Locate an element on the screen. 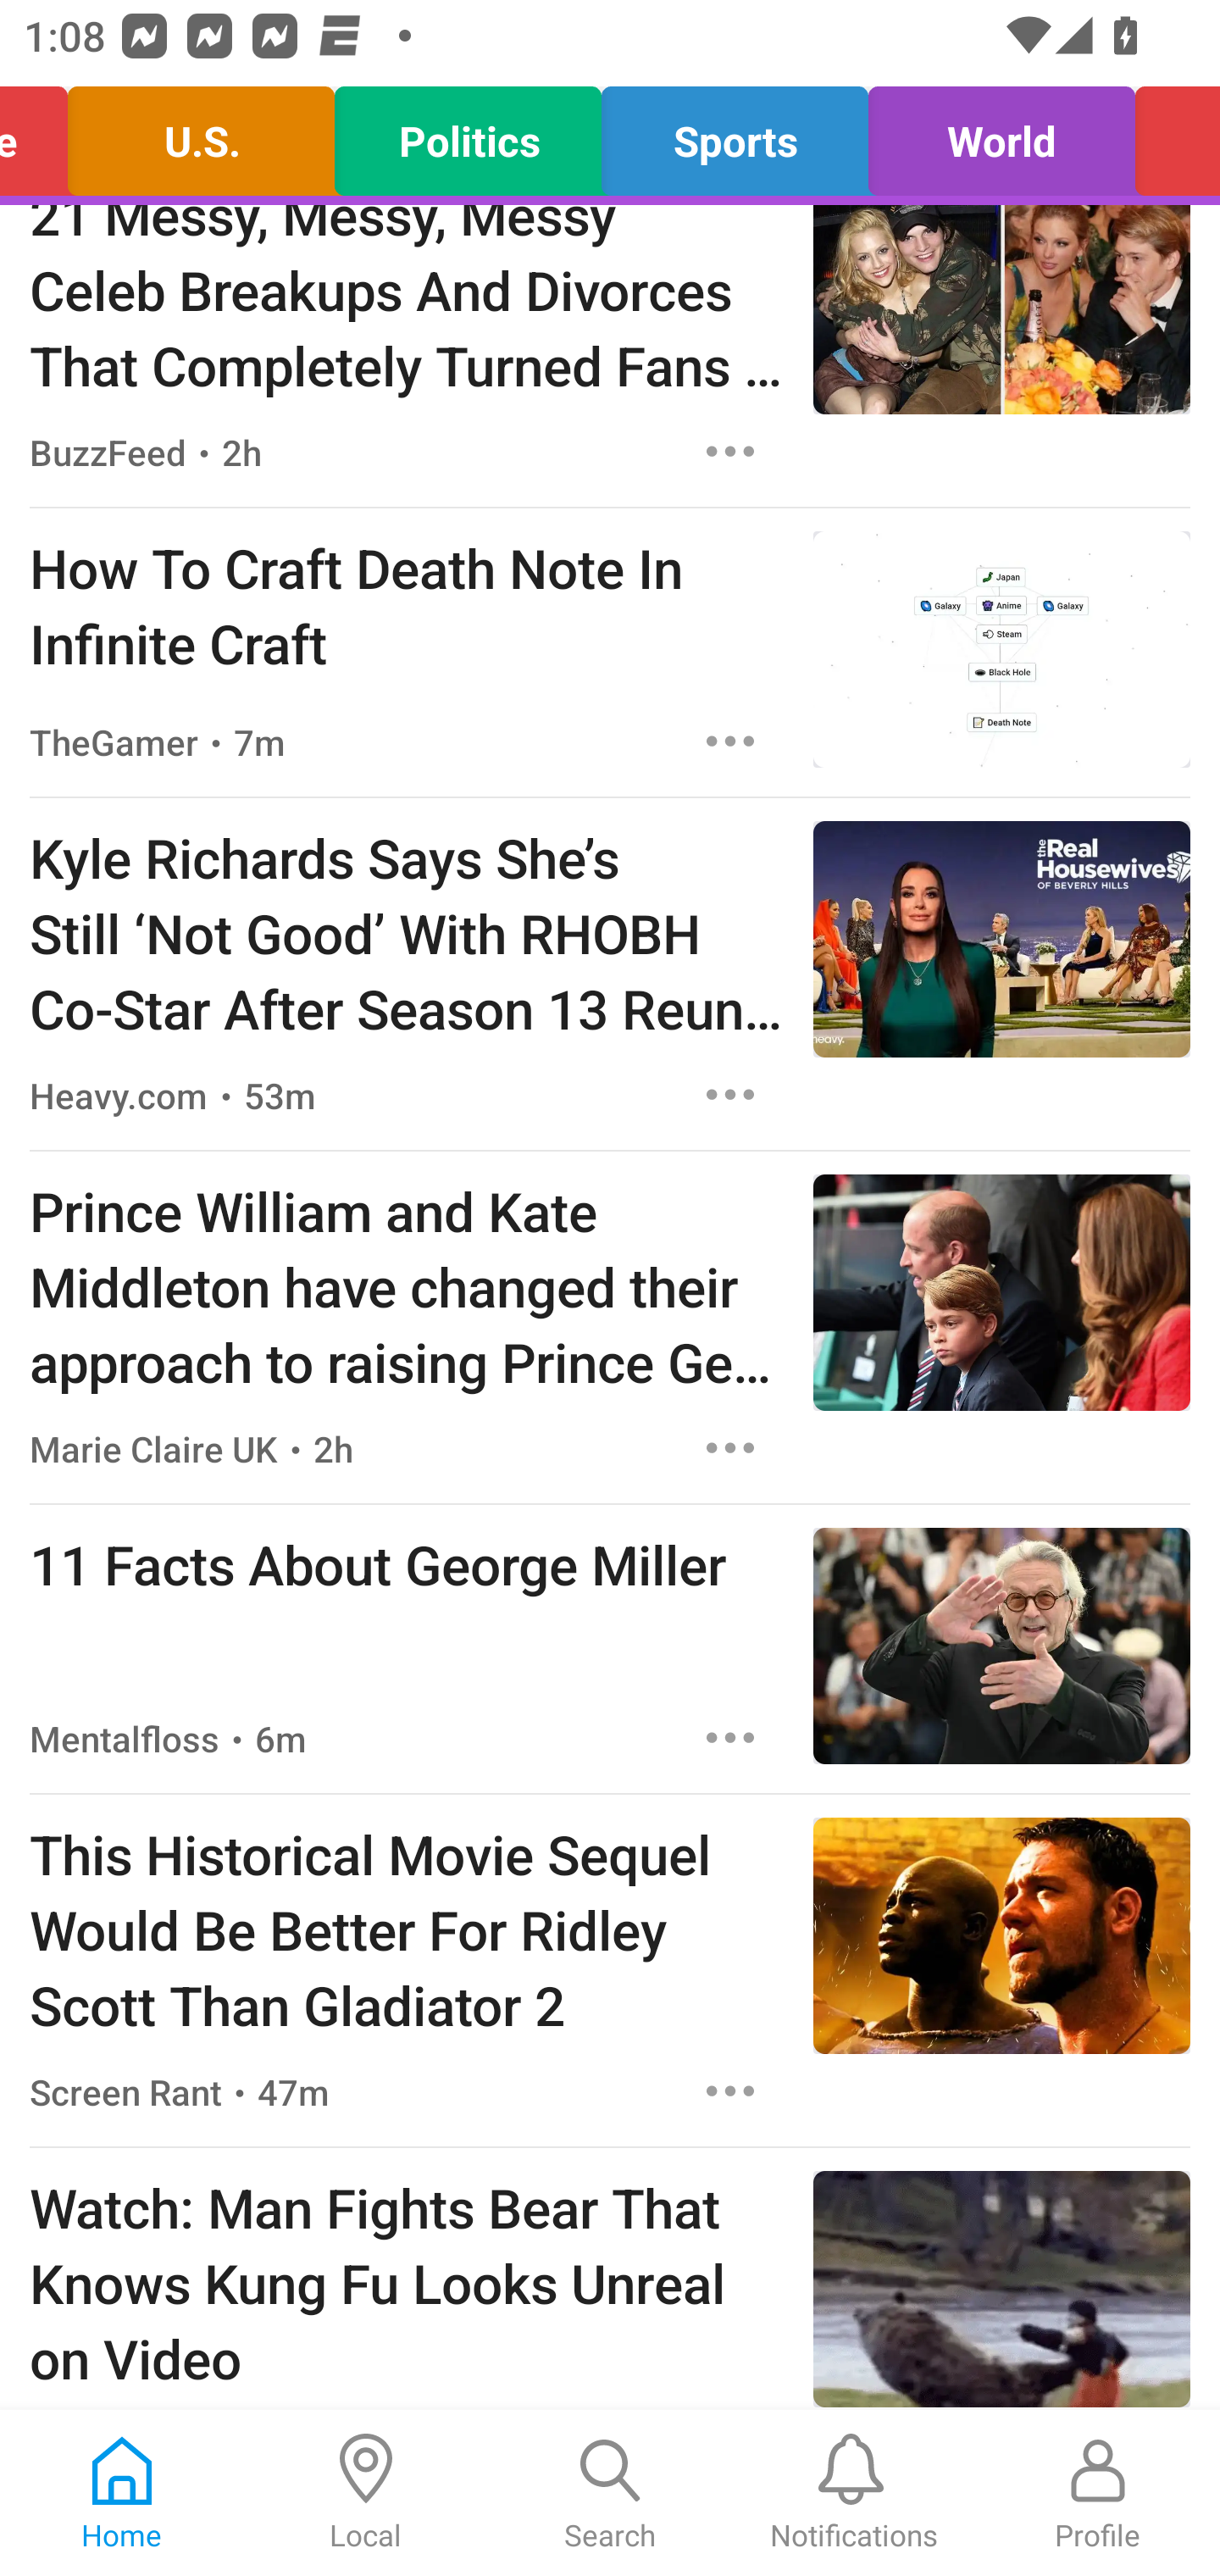  Options is located at coordinates (730, 2091).